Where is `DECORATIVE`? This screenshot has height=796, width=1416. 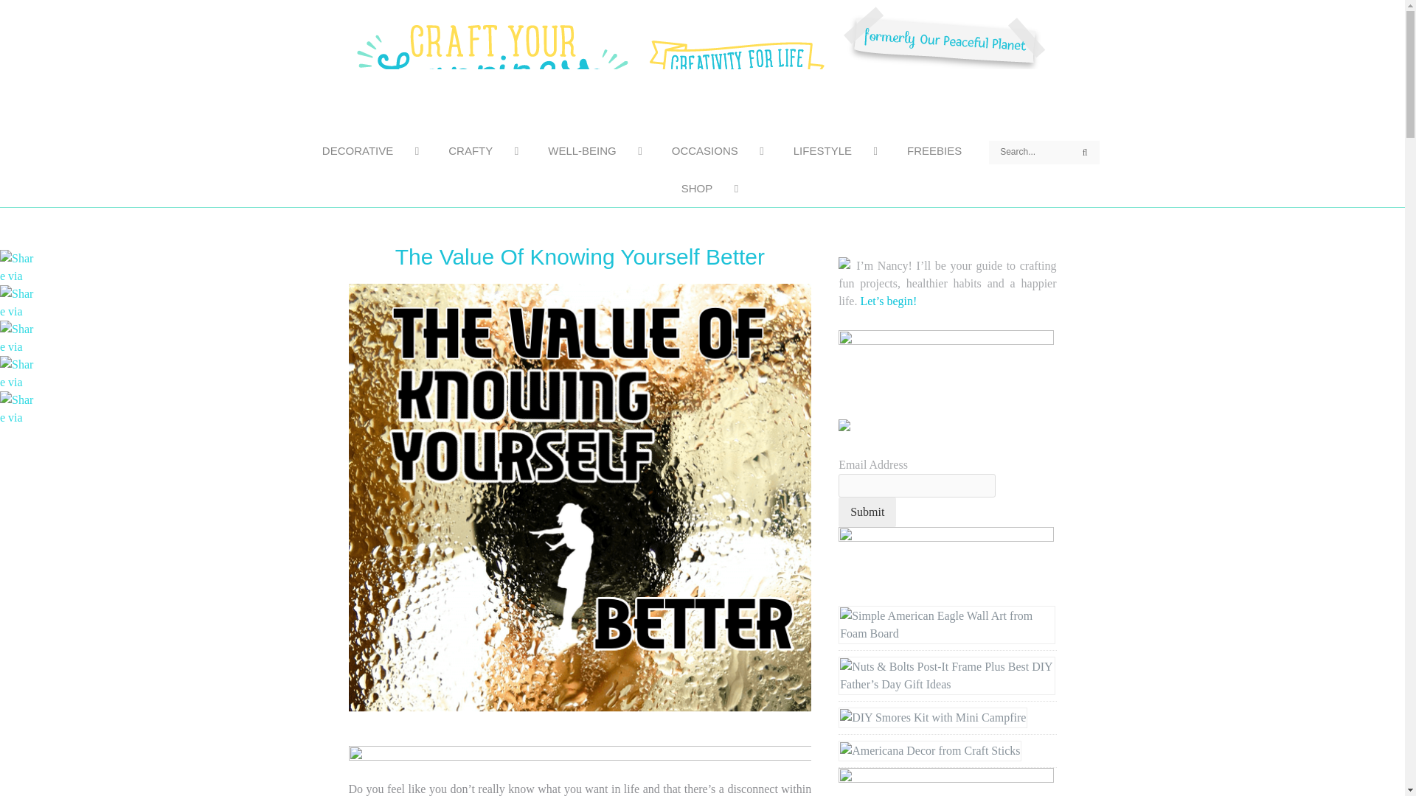
DECORATIVE is located at coordinates (363, 150).